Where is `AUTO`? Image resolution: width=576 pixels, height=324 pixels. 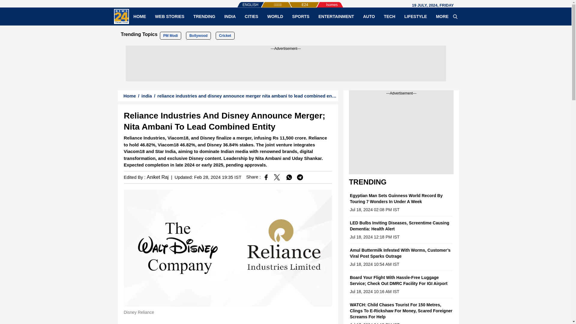 AUTO is located at coordinates (368, 16).